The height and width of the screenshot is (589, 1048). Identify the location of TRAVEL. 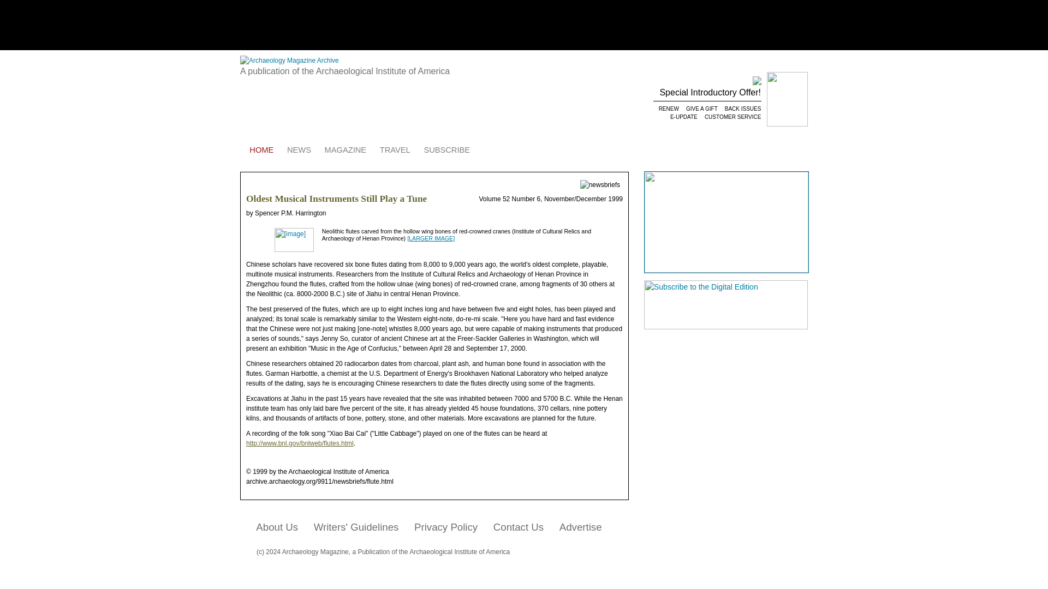
(394, 150).